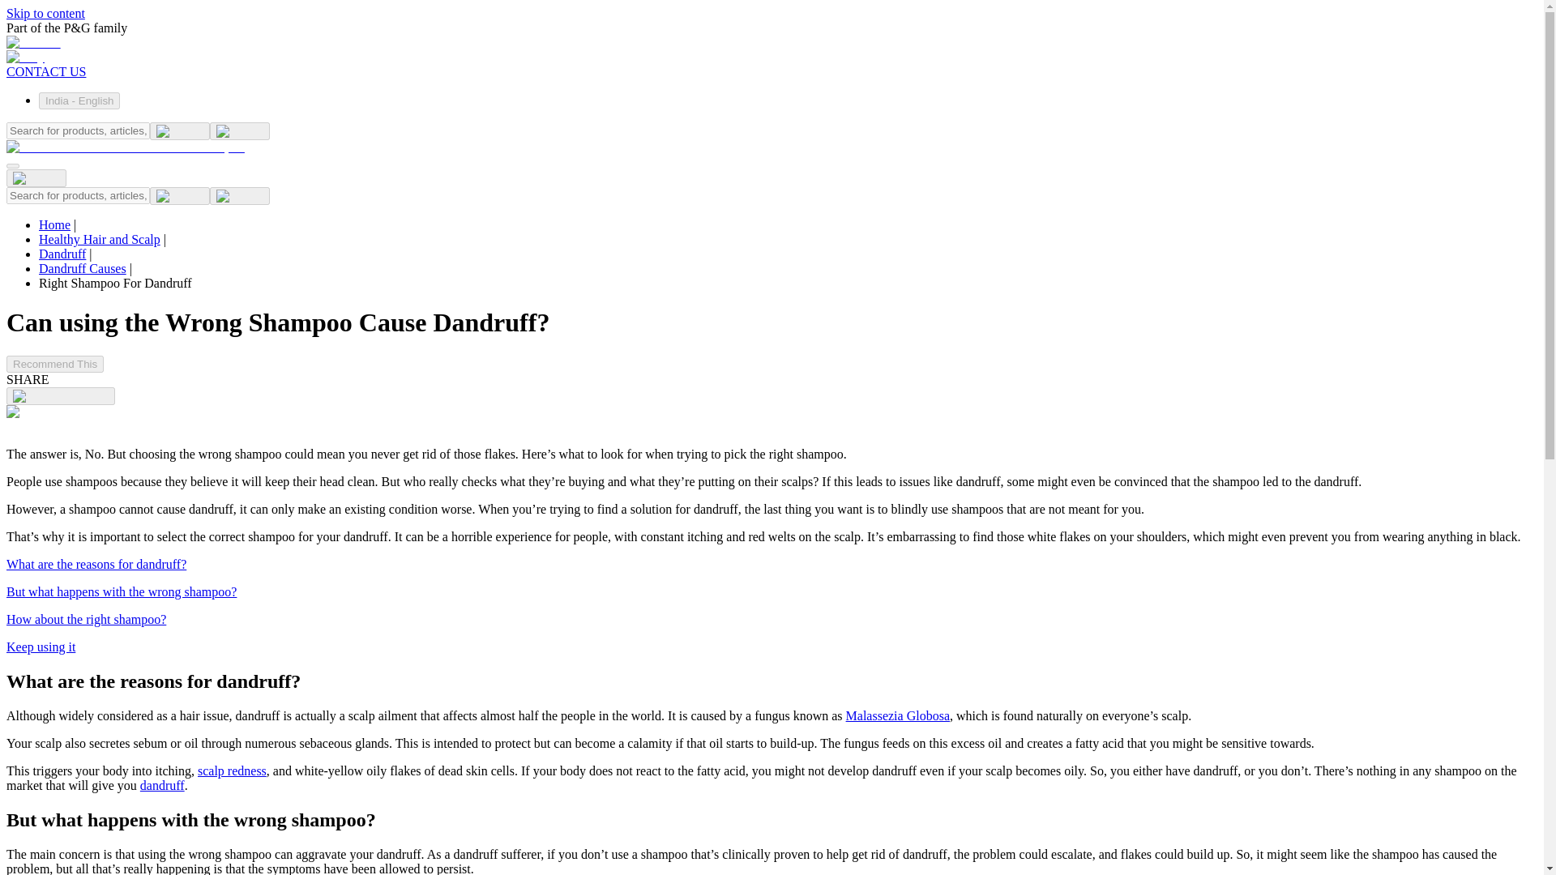 The height and width of the screenshot is (875, 1556). Describe the element at coordinates (83, 268) in the screenshot. I see `Dandruff Causes` at that location.